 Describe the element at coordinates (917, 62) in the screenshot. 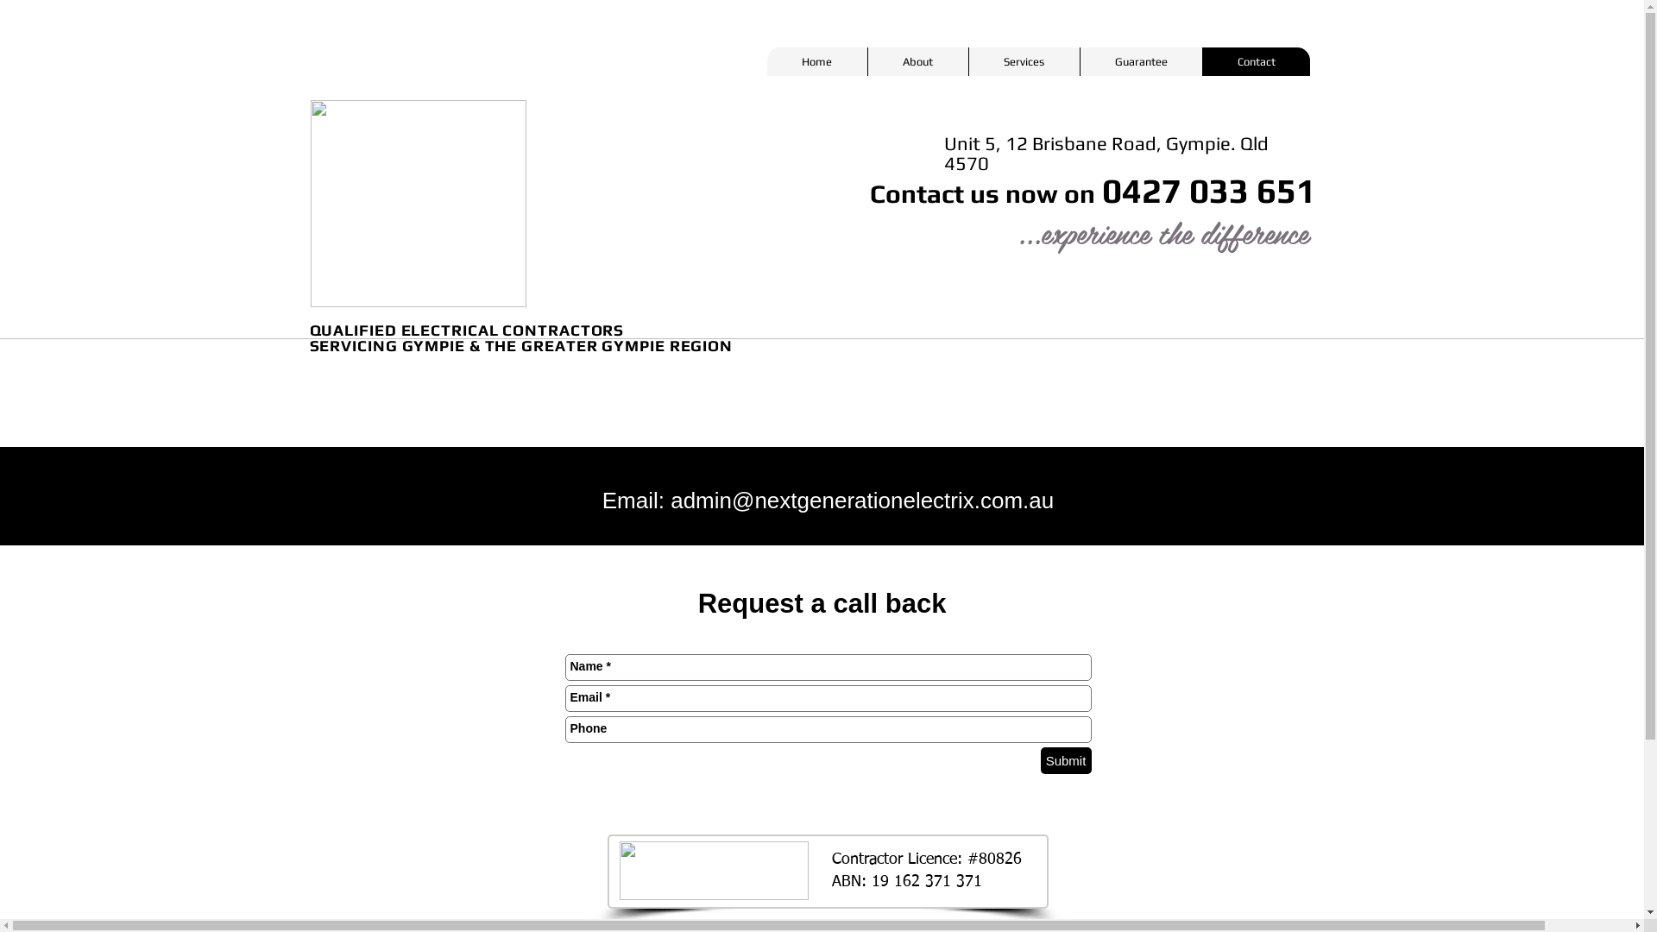

I see `About` at that location.